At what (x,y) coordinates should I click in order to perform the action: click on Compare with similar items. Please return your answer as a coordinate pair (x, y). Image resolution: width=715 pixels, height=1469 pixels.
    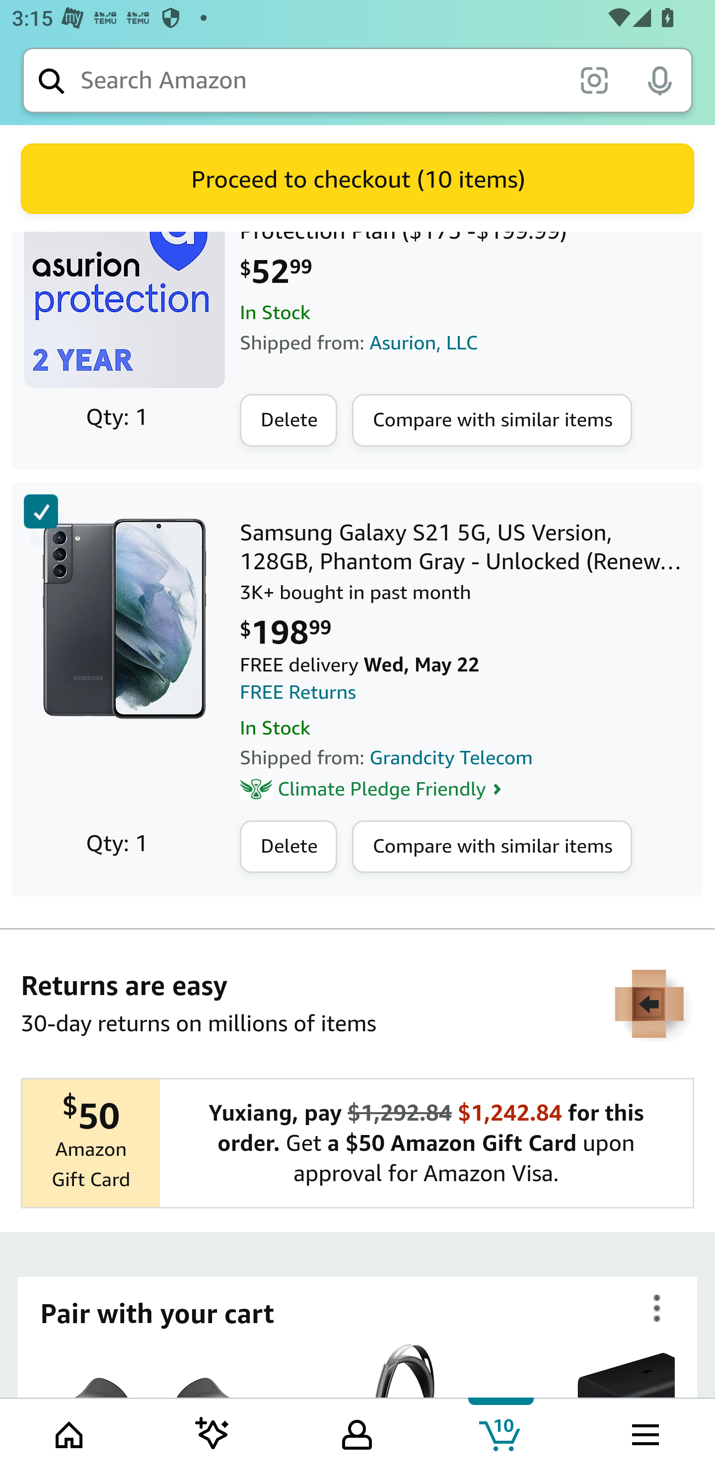
    Looking at the image, I should click on (492, 847).